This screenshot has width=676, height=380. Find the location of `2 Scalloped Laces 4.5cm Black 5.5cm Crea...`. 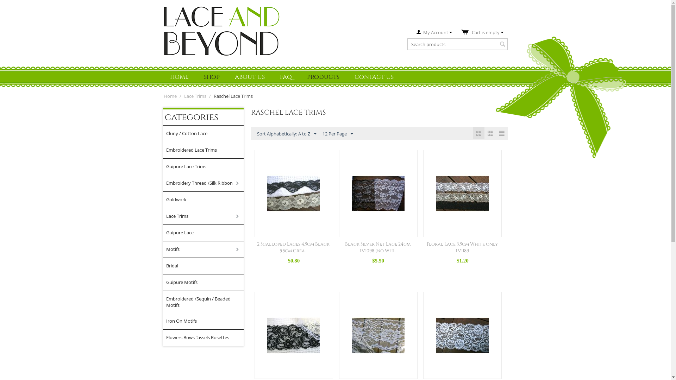

2 Scalloped Laces 4.5cm Black 5.5cm Crea... is located at coordinates (293, 248).